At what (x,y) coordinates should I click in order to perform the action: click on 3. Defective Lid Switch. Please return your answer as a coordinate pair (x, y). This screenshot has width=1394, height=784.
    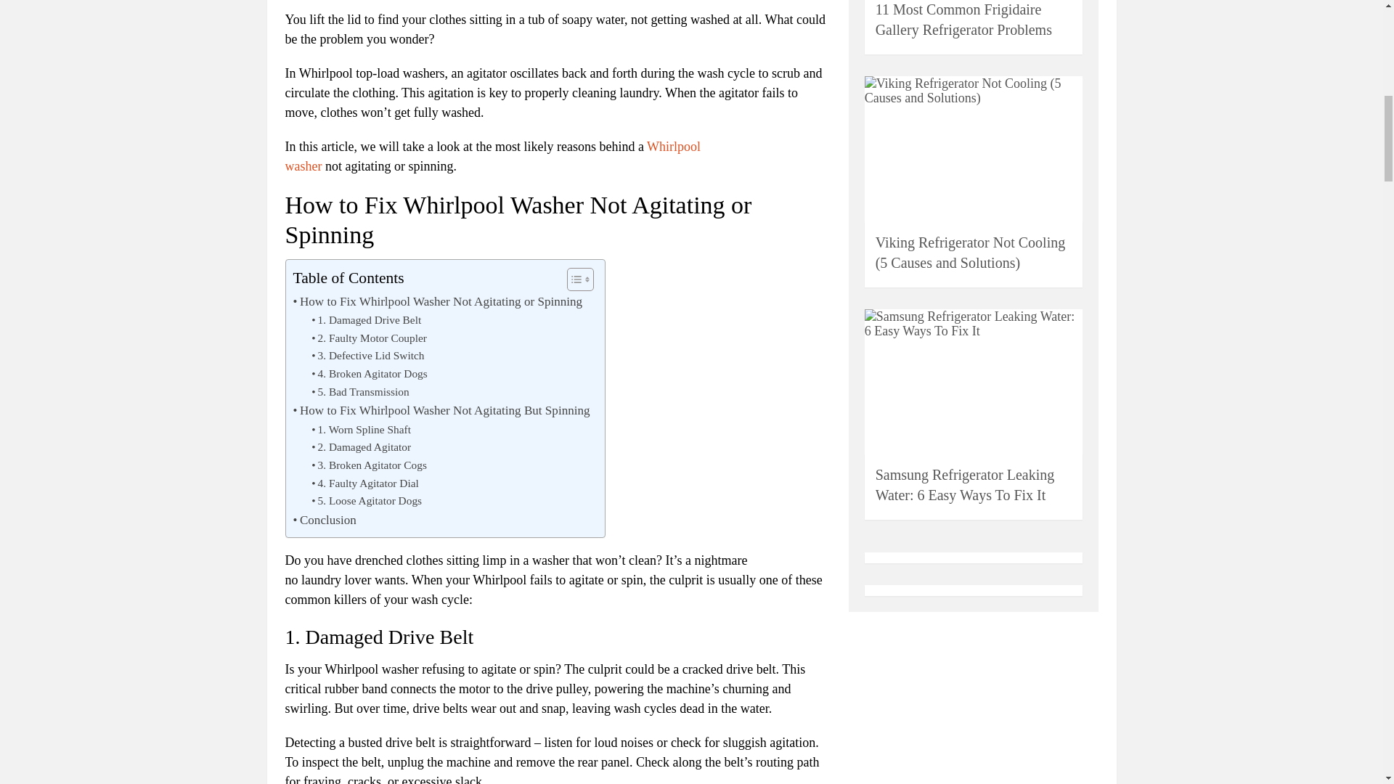
    Looking at the image, I should click on (367, 356).